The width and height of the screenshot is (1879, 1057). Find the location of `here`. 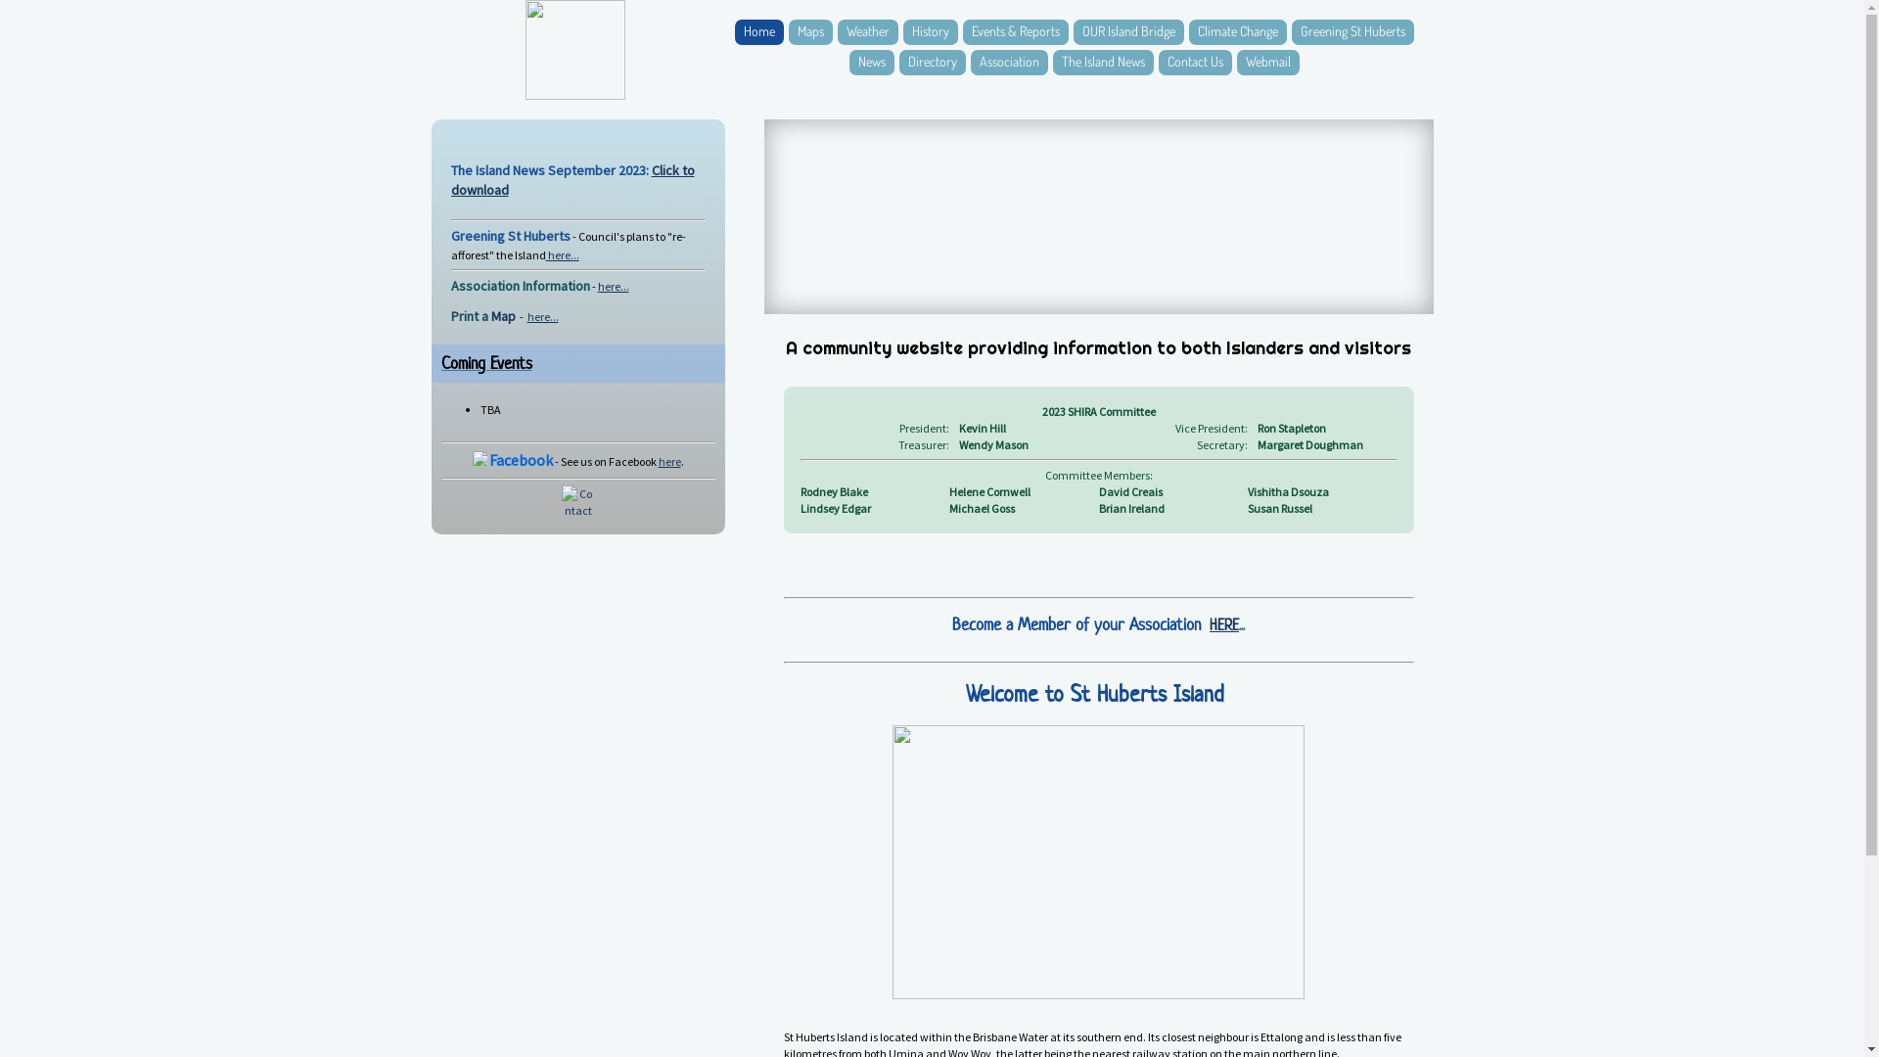

here is located at coordinates (669, 462).